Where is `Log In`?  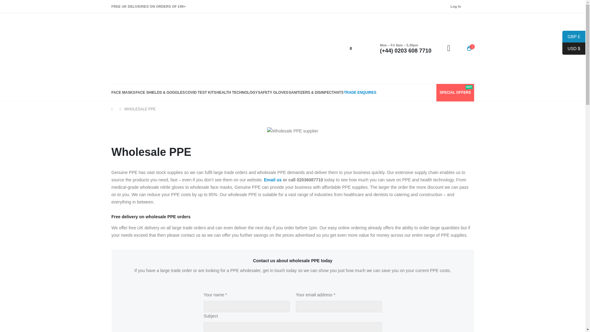 Log In is located at coordinates (201, 93).